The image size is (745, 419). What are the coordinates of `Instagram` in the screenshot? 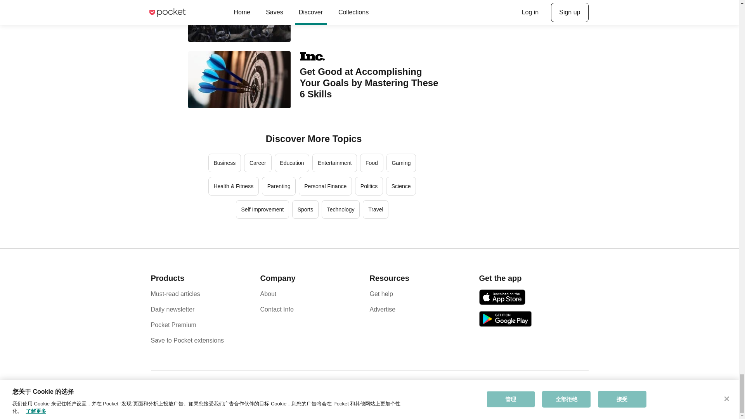 It's located at (577, 392).